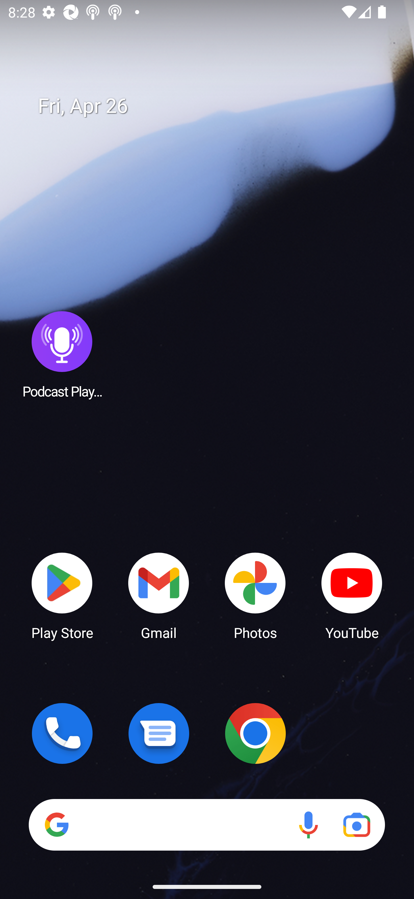 This screenshot has height=899, width=414. Describe the element at coordinates (159, 595) in the screenshot. I see `Gmail` at that location.